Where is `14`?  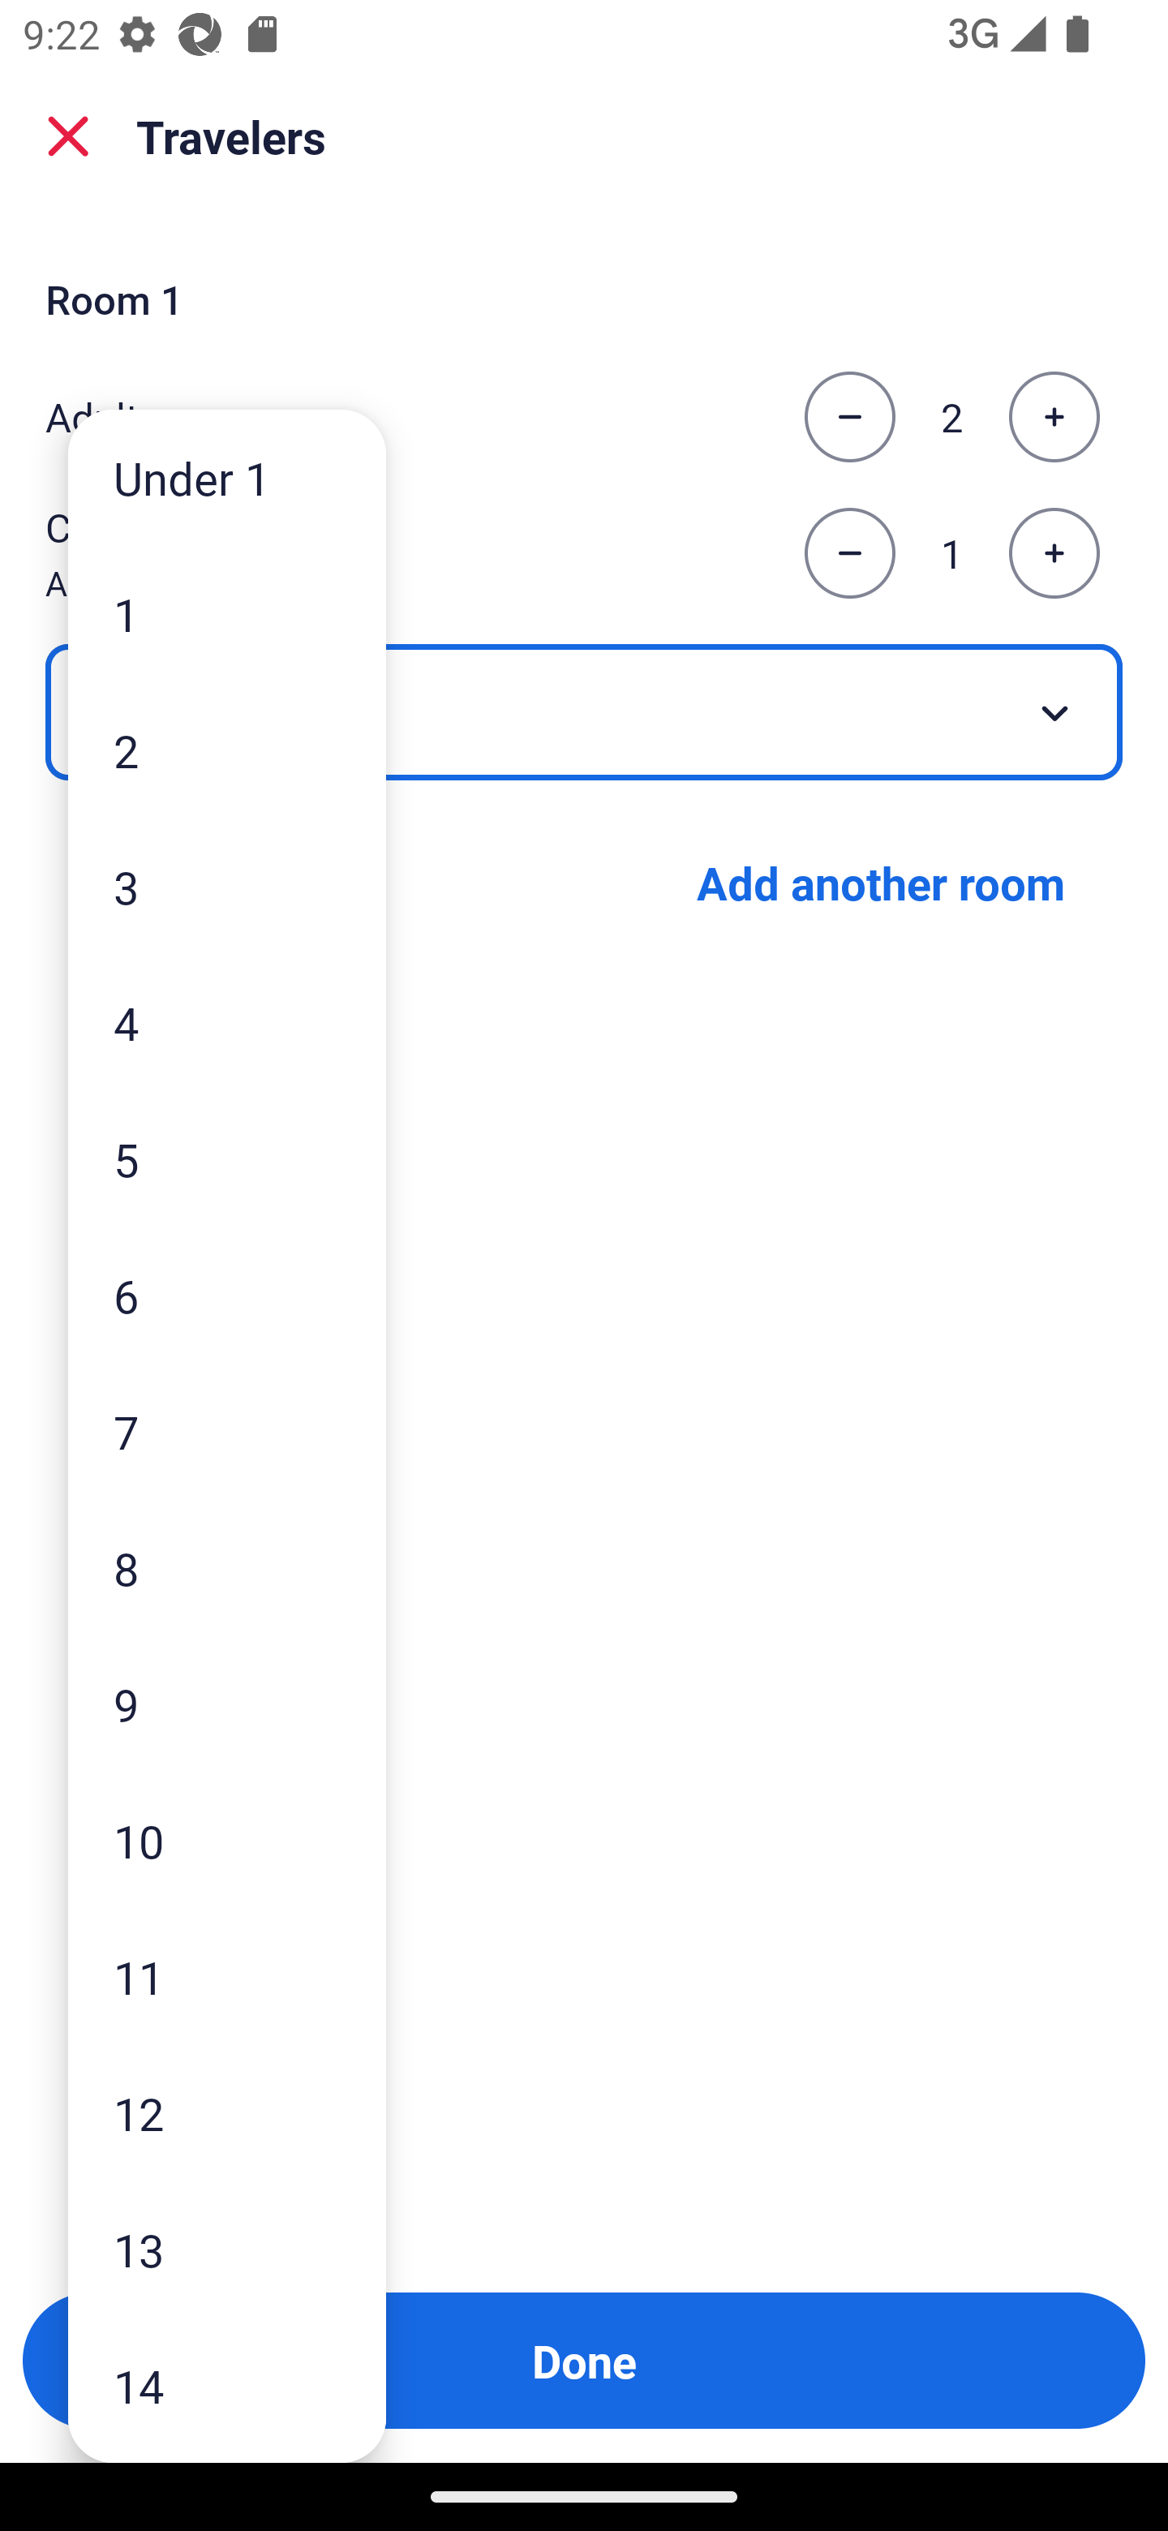
14 is located at coordinates (227, 2387).